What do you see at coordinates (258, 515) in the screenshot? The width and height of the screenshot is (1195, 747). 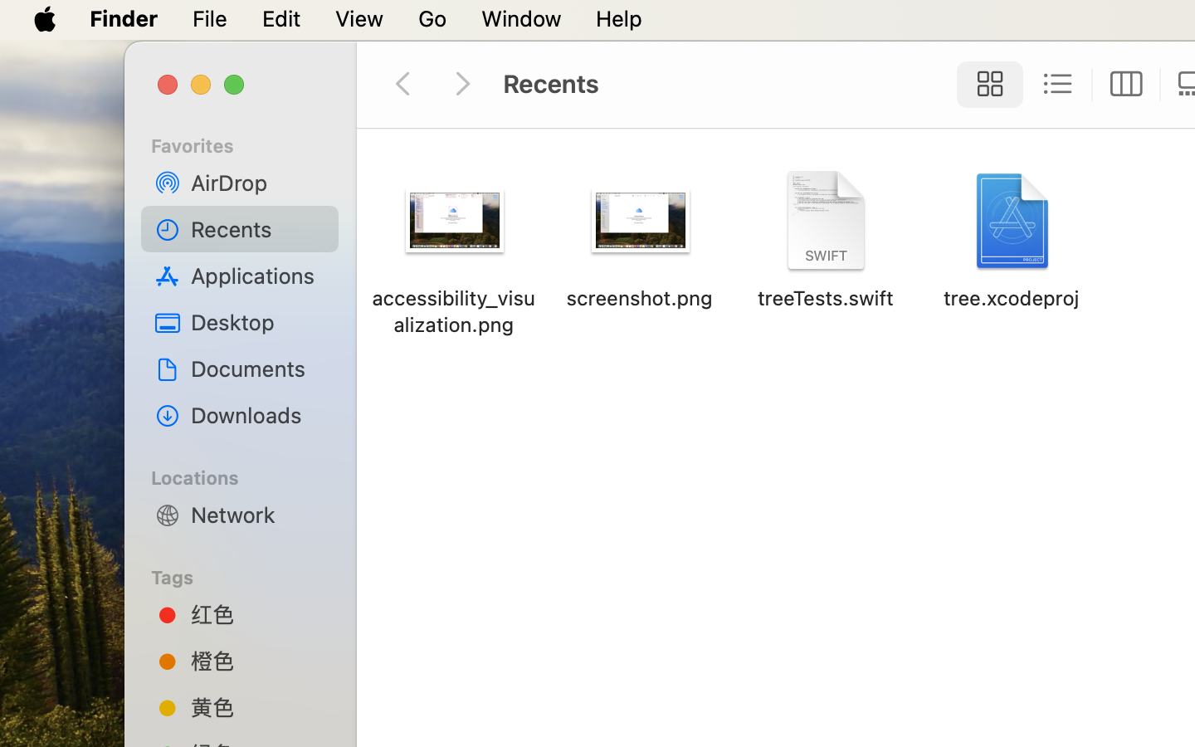 I see `Network` at bounding box center [258, 515].